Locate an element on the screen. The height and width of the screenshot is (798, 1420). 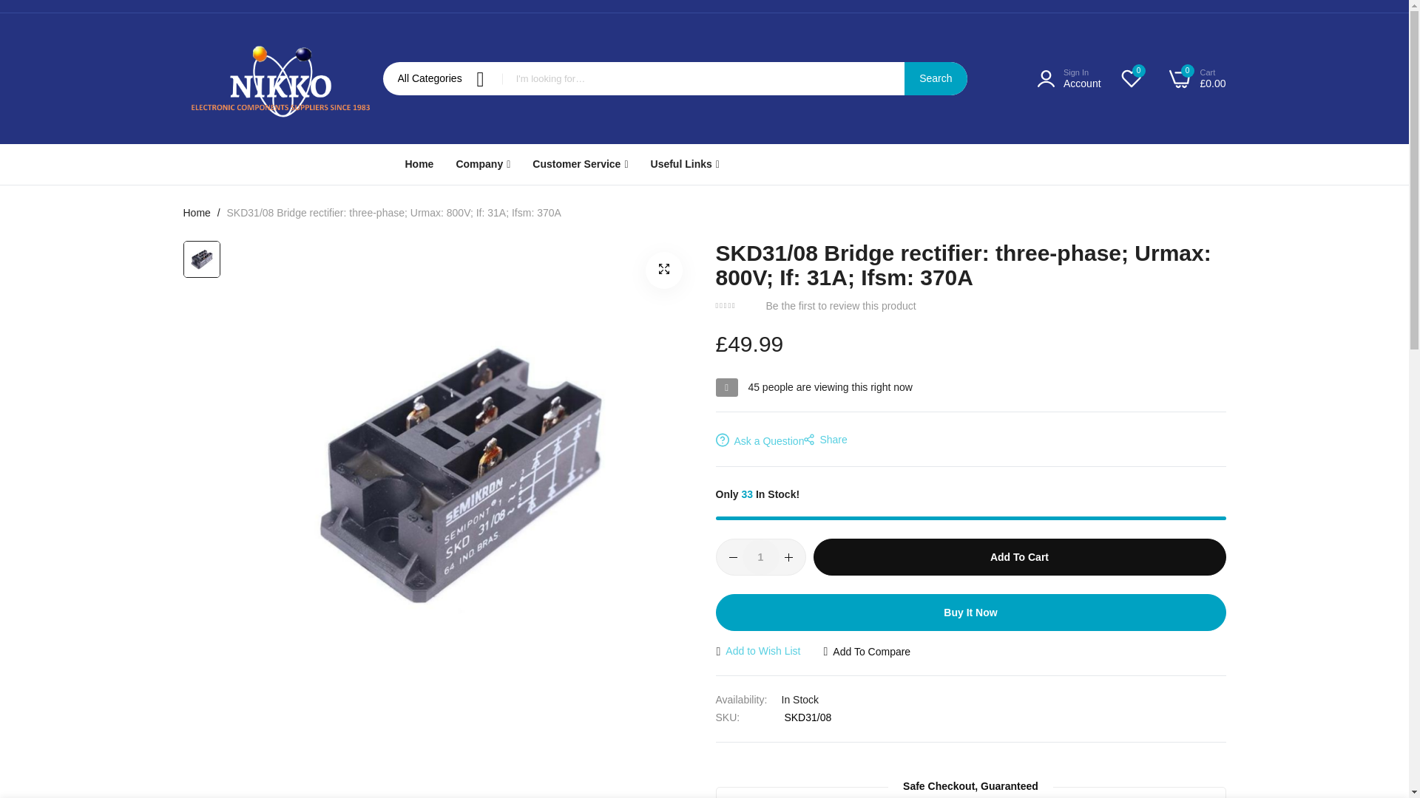
0 is located at coordinates (1132, 78).